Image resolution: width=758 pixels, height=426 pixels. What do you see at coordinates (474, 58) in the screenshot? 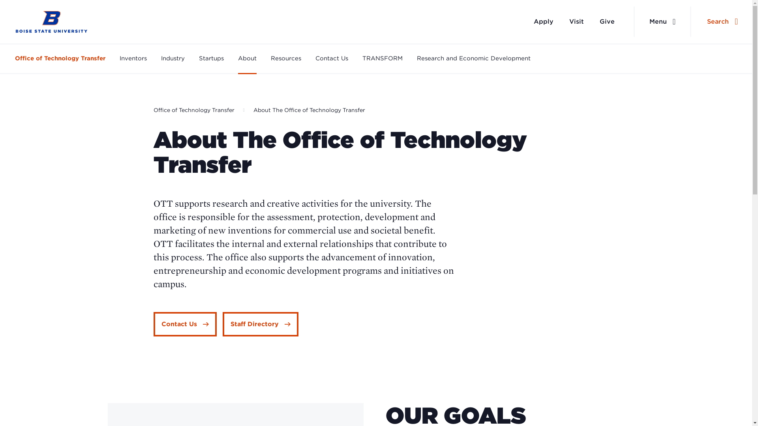
I see `Research and Economic Development` at bounding box center [474, 58].